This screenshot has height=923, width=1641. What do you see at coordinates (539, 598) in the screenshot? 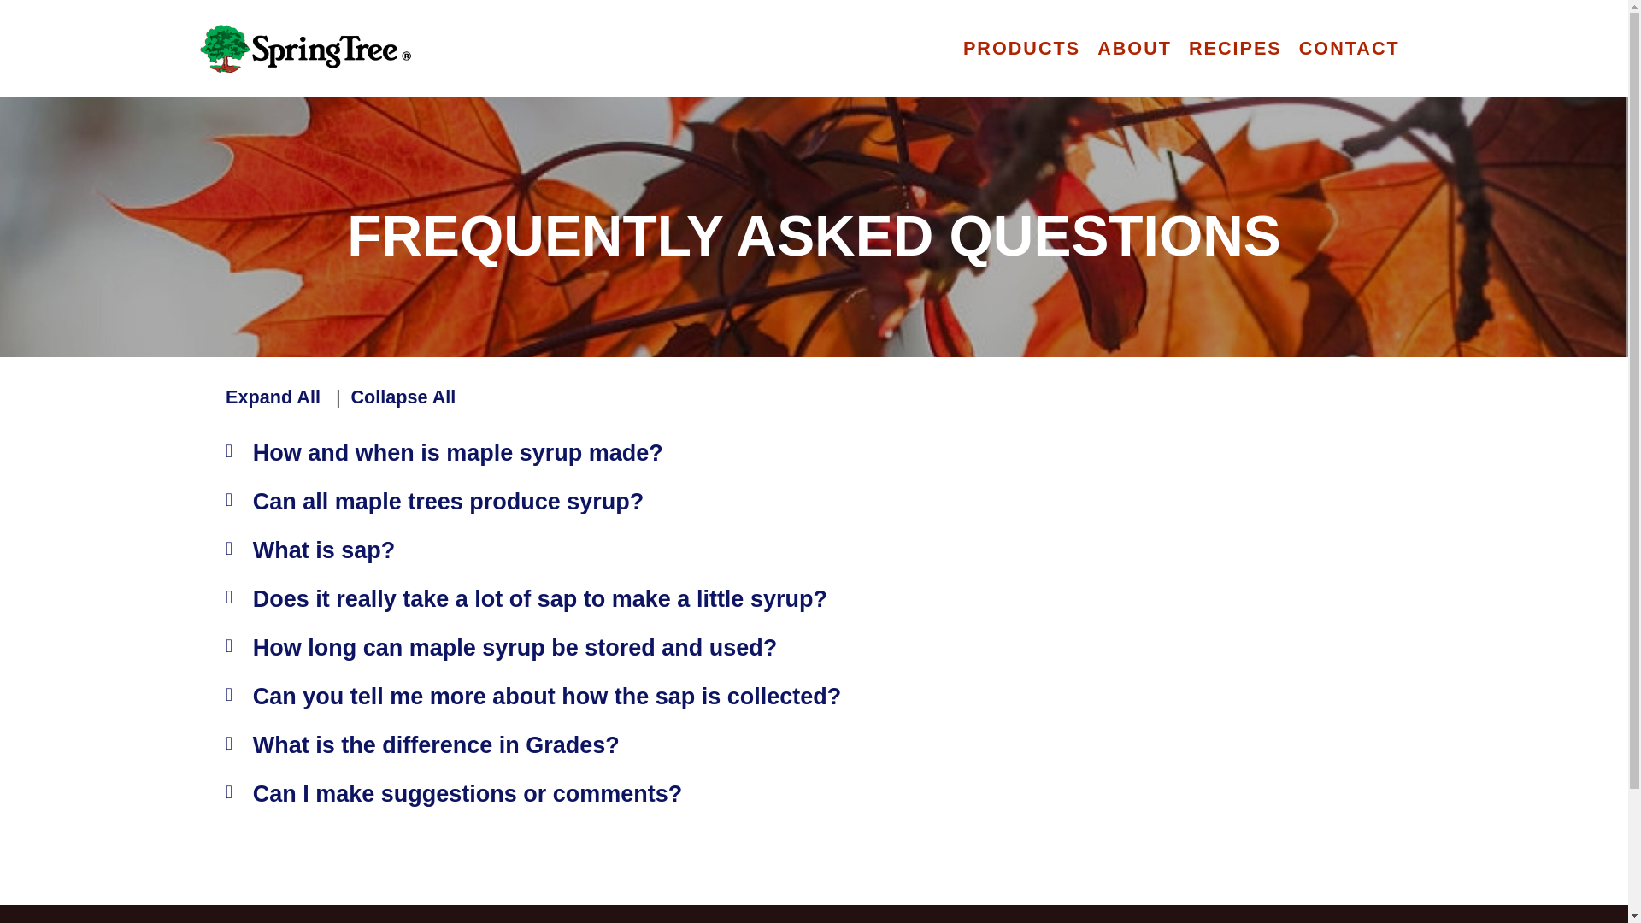
I see `Does it really take a lot of sap to make a little syrup?` at bounding box center [539, 598].